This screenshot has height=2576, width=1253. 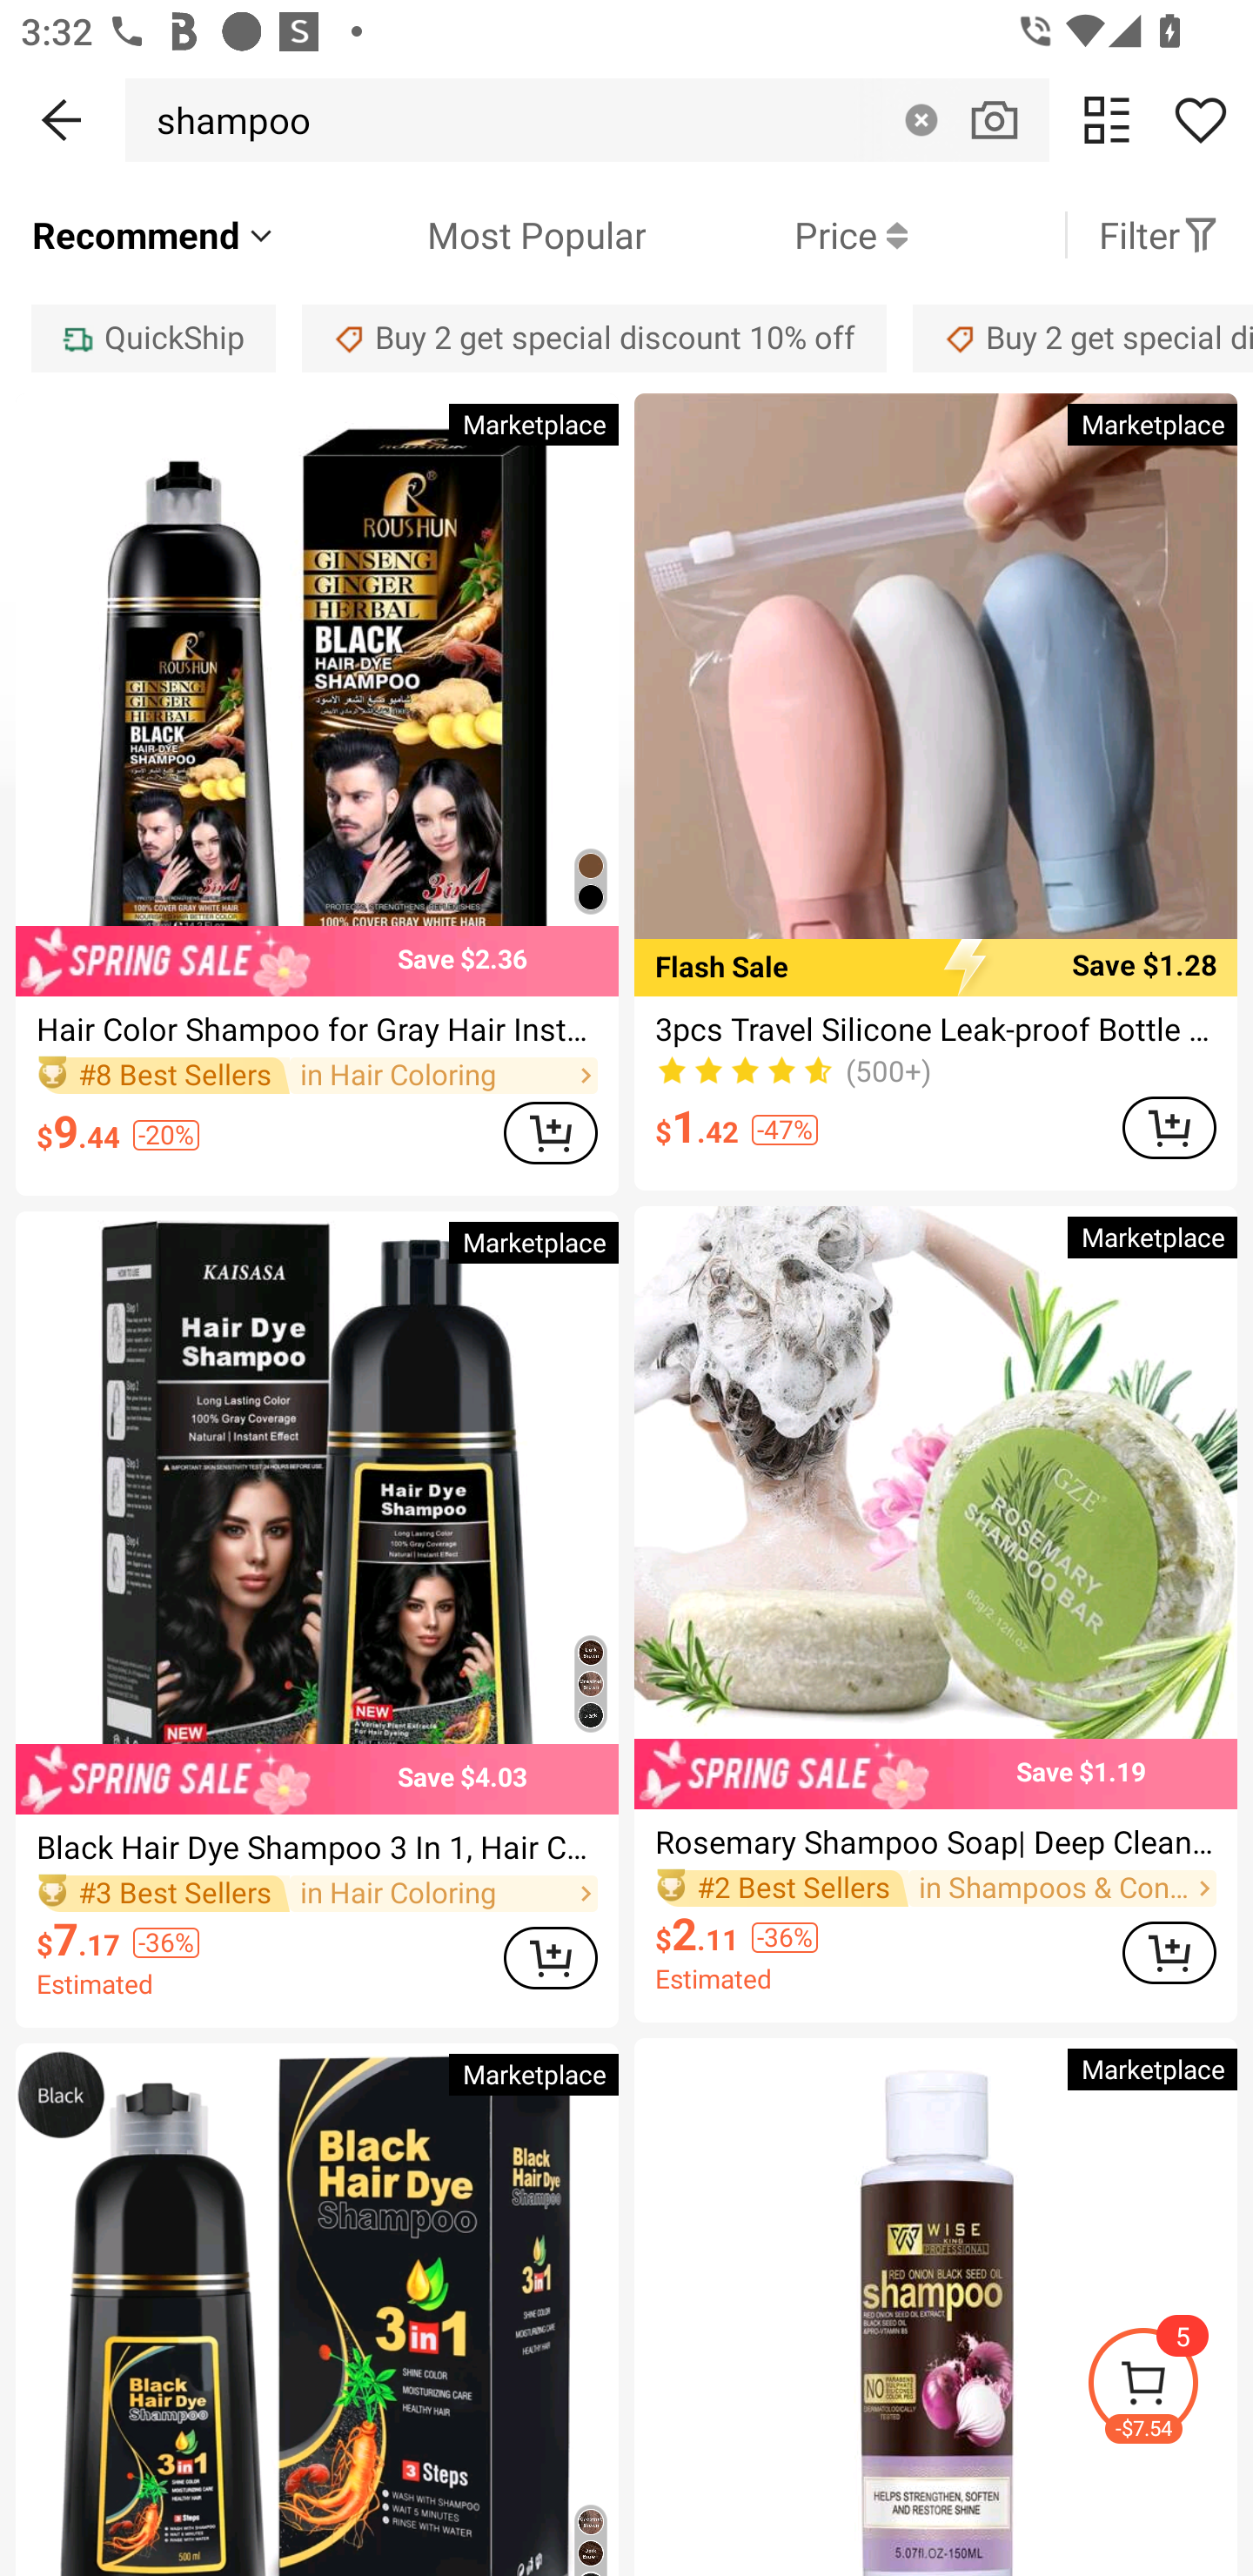 I want to click on ADD TO CART, so click(x=550, y=1958).